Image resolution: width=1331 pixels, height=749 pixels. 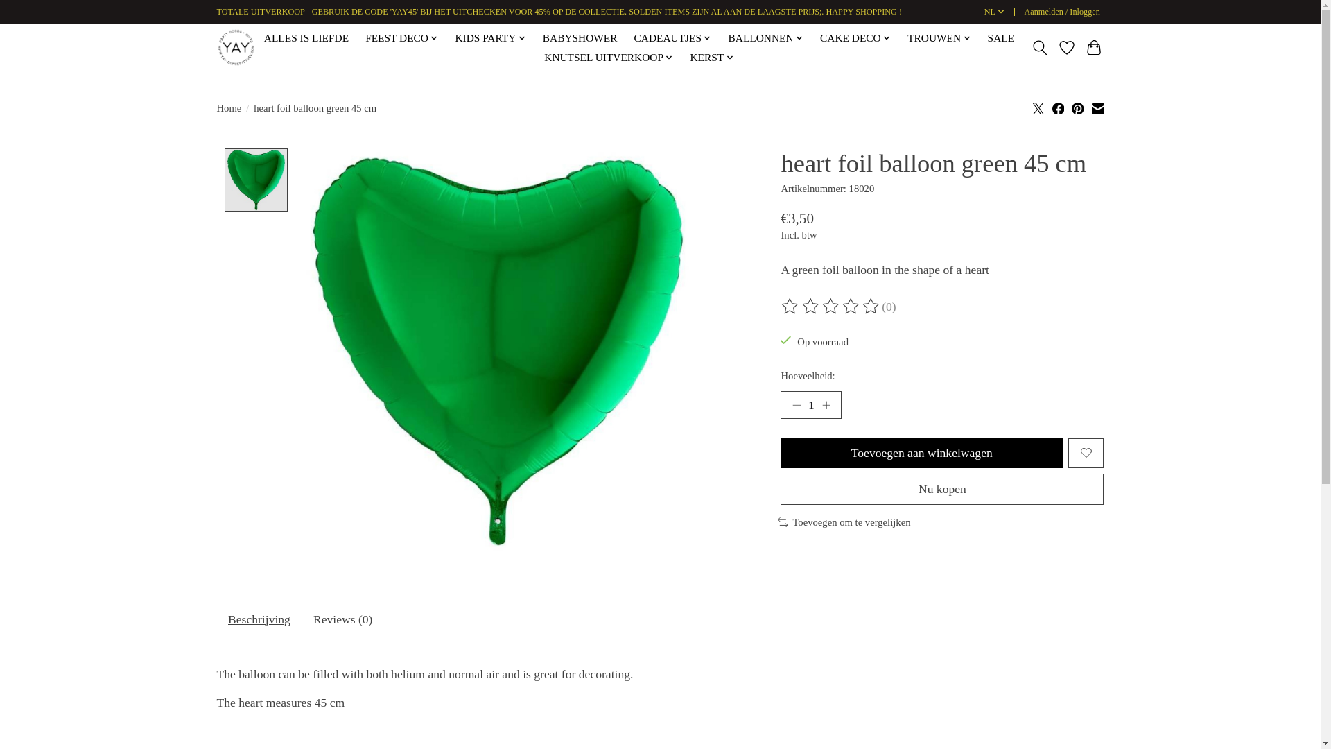 What do you see at coordinates (994, 12) in the screenshot?
I see `NL` at bounding box center [994, 12].